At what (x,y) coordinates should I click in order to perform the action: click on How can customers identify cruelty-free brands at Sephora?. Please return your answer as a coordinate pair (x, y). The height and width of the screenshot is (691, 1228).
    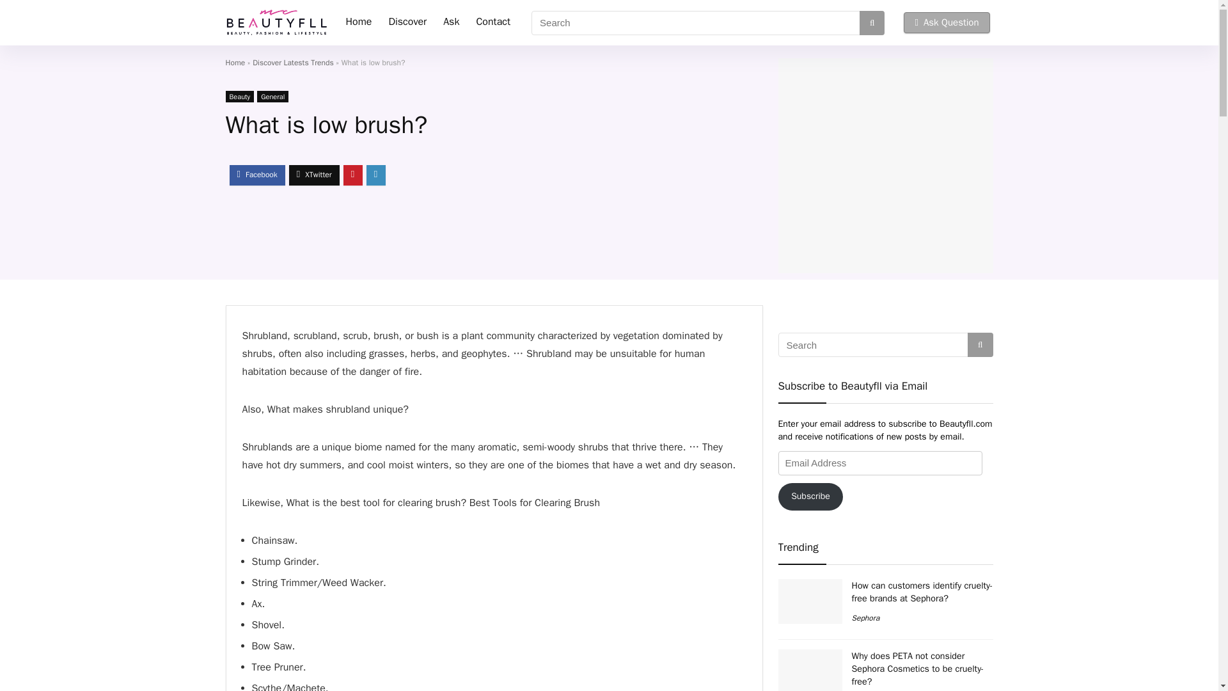
    Looking at the image, I should click on (922, 591).